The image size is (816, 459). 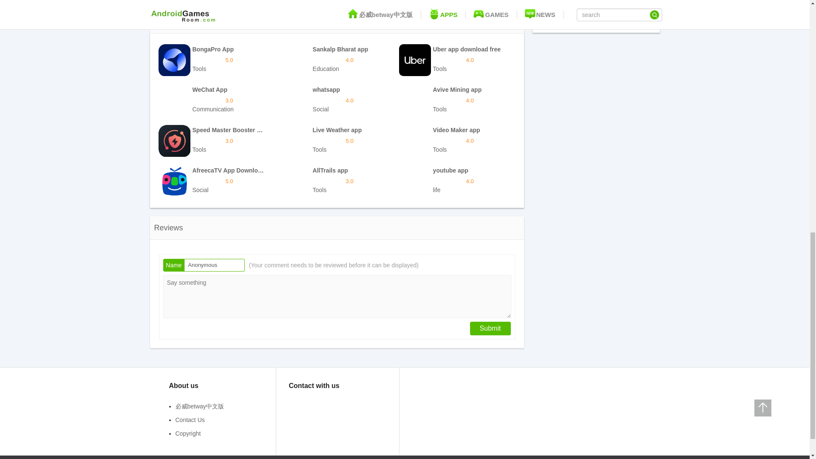 I want to click on Contact Us, so click(x=216, y=141).